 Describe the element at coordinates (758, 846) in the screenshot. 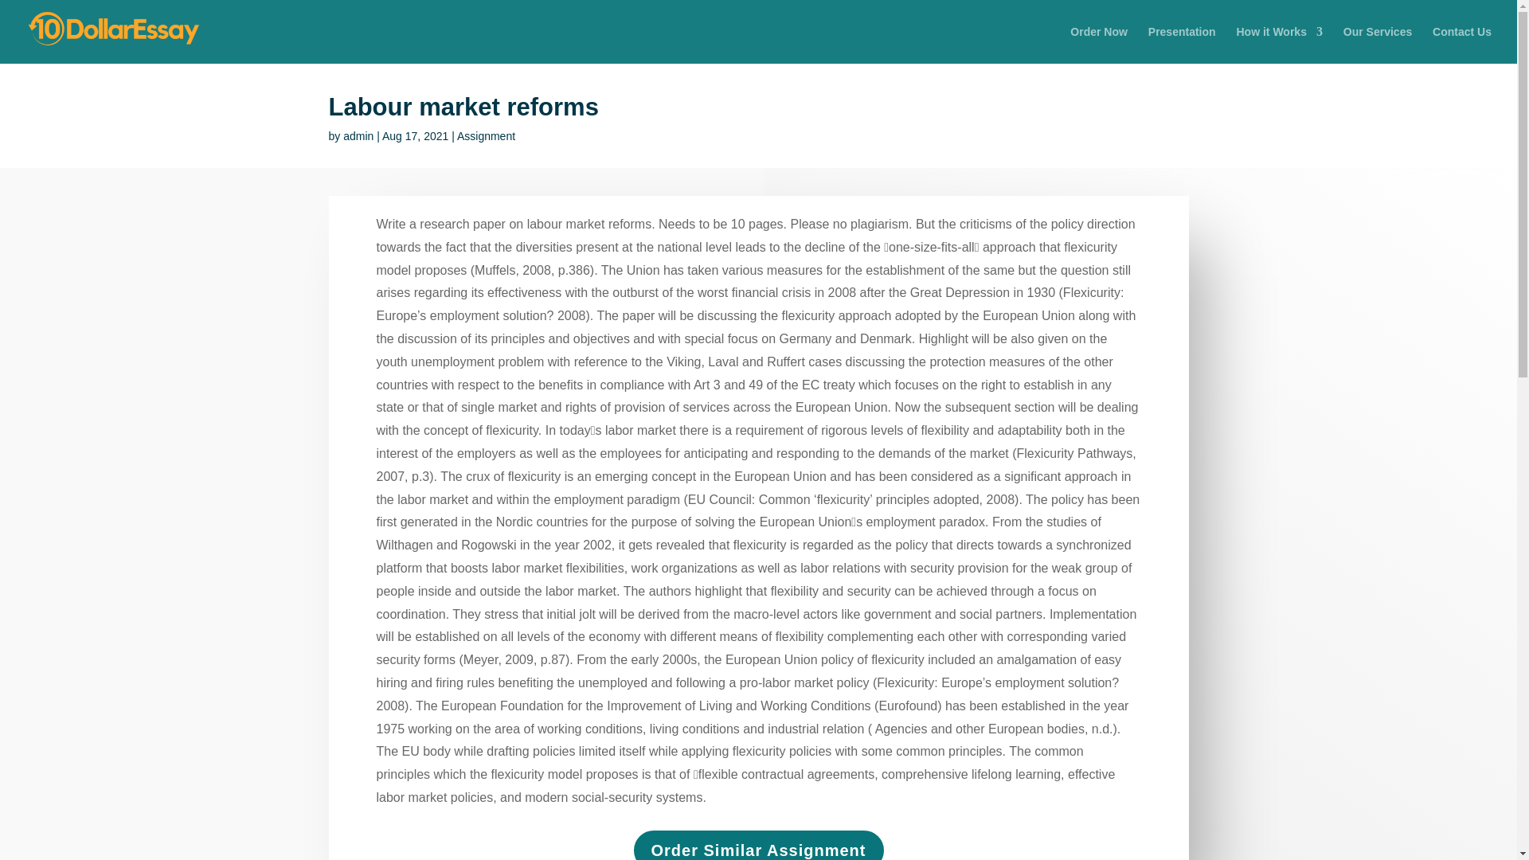

I see `Order Similar Assignment` at that location.